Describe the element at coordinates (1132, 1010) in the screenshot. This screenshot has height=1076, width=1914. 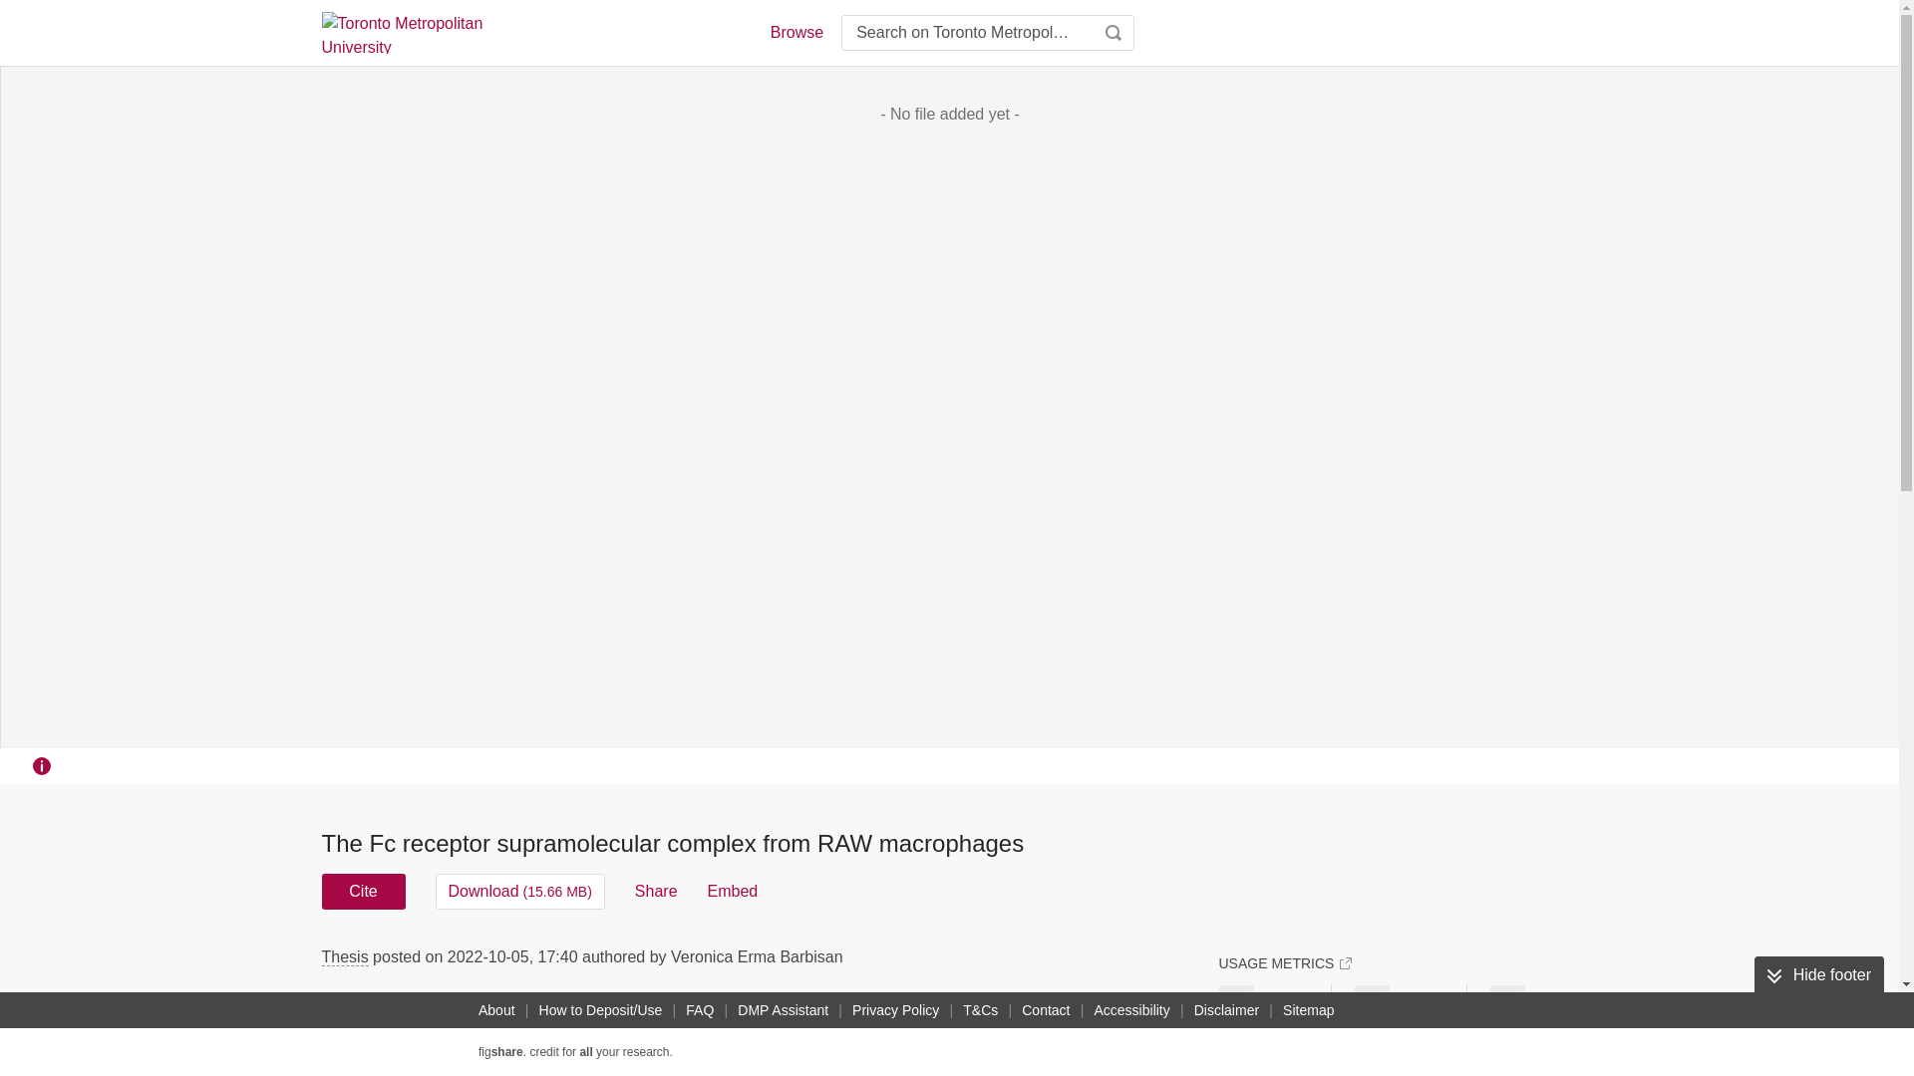
I see `Accessibility` at that location.